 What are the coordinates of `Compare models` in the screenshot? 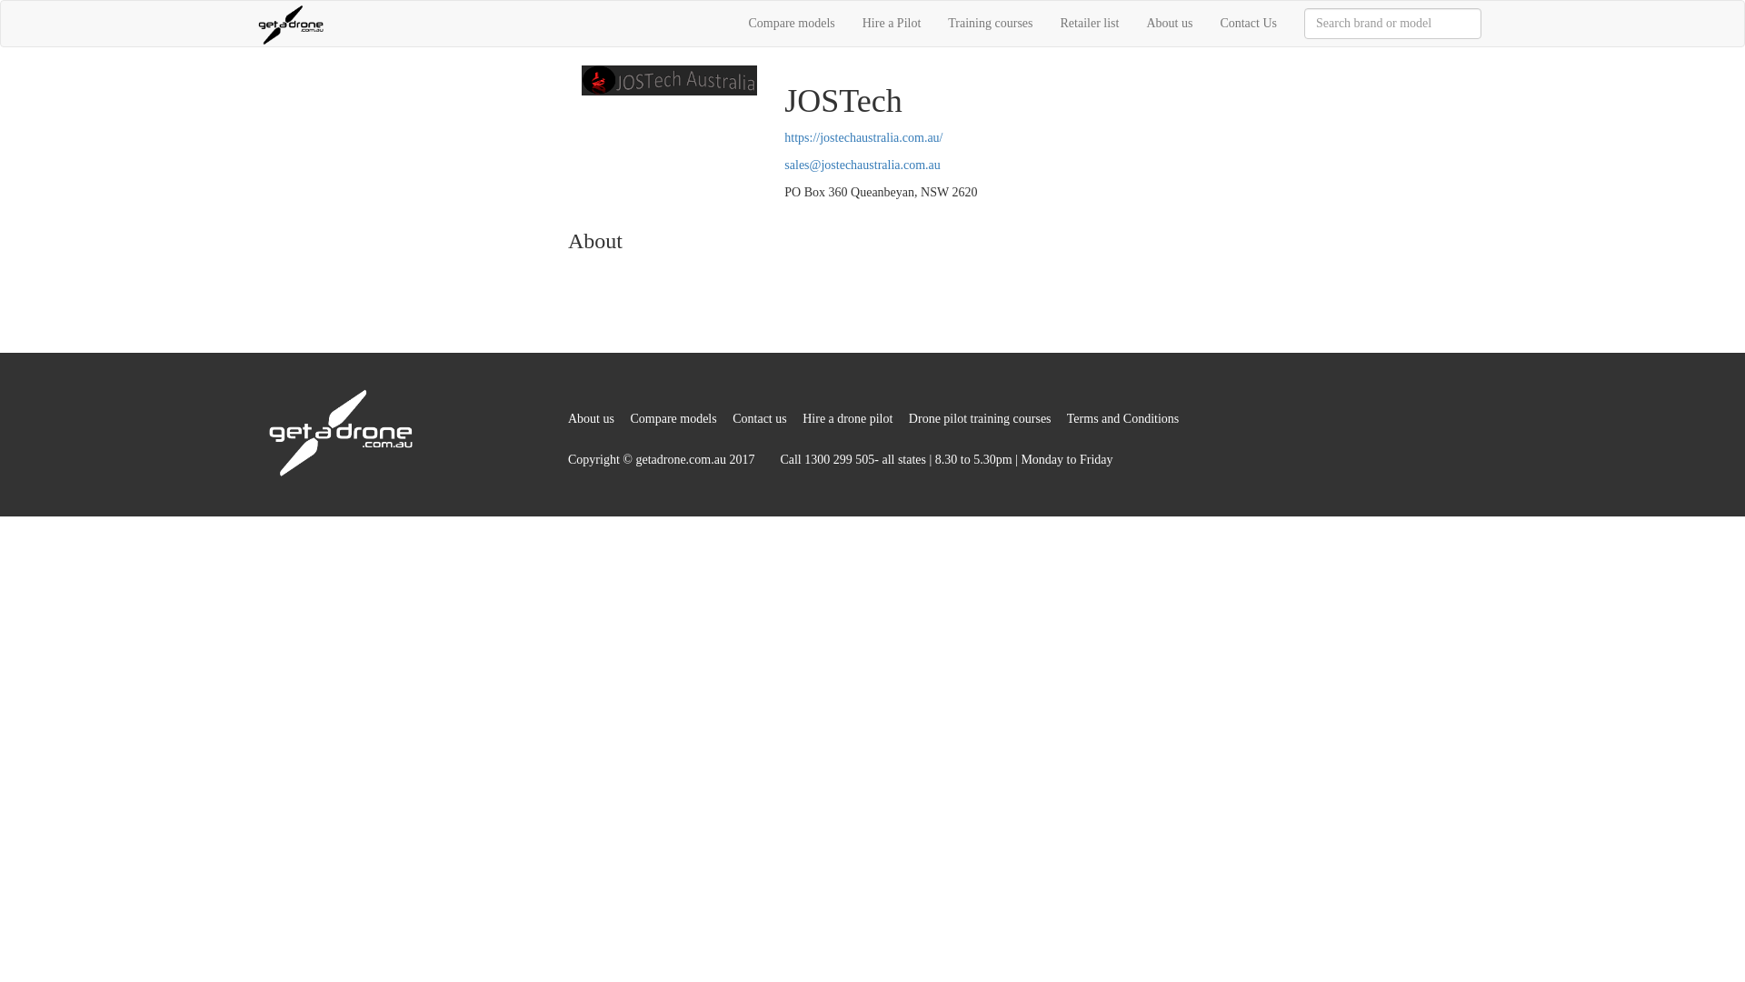 It's located at (791, 24).